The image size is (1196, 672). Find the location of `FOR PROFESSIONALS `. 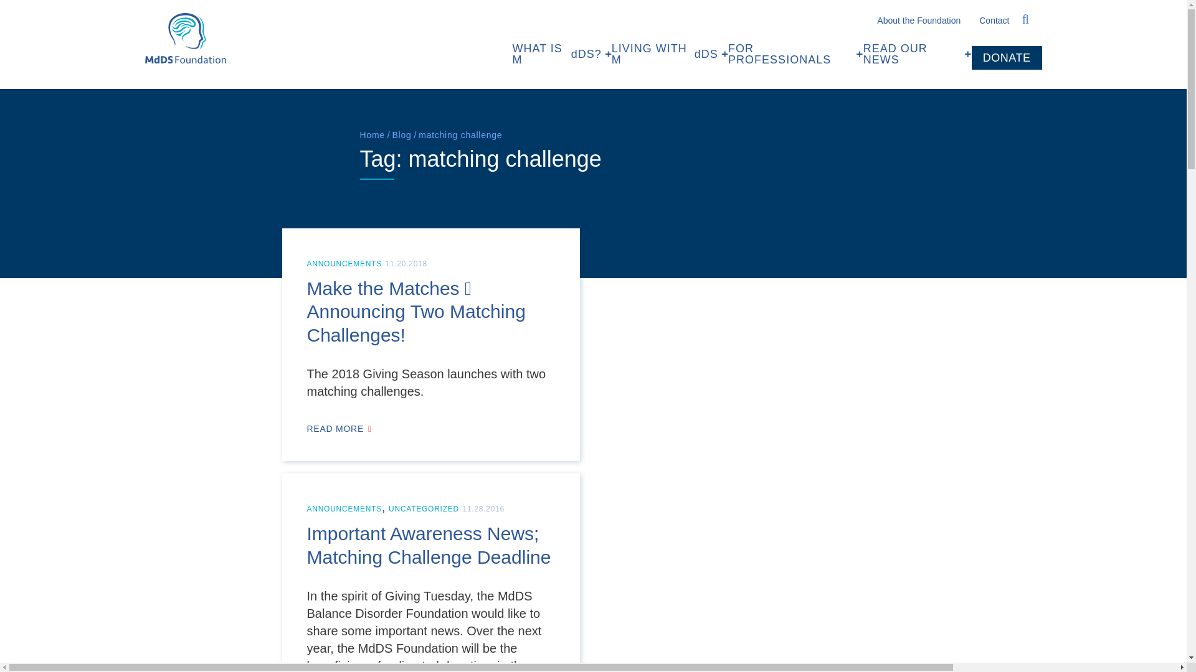

FOR PROFESSIONALS  is located at coordinates (796, 54).